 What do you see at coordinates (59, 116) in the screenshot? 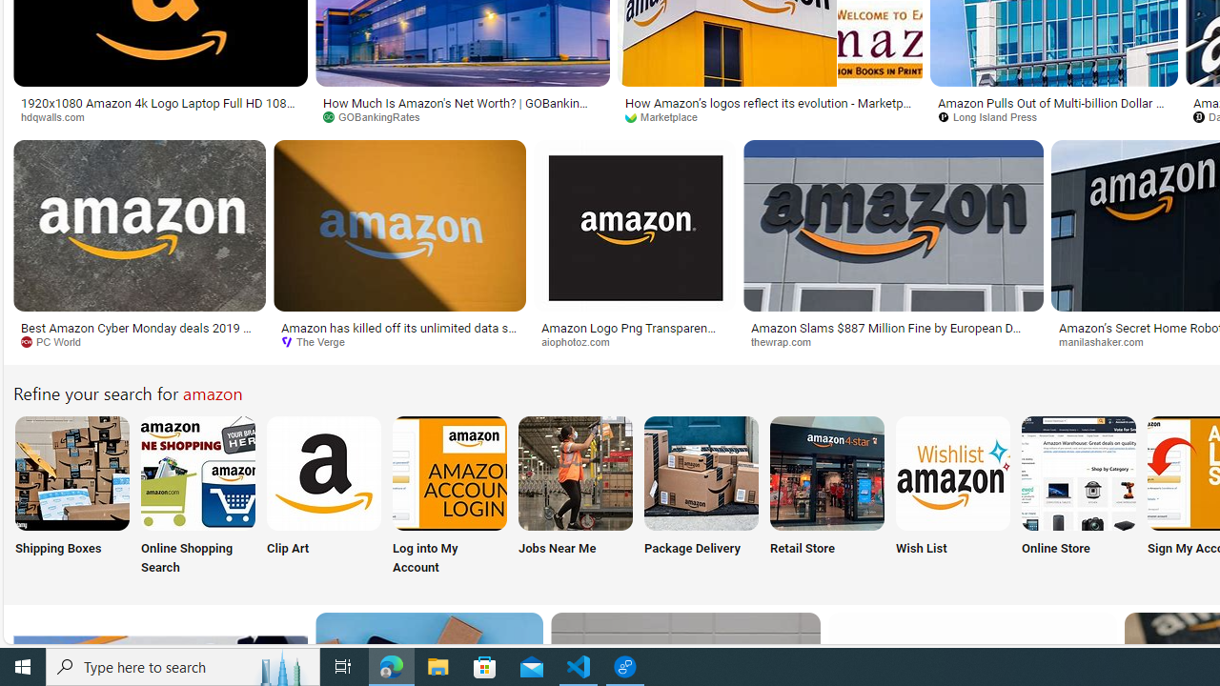
I see `hdqwalls.com` at bounding box center [59, 116].